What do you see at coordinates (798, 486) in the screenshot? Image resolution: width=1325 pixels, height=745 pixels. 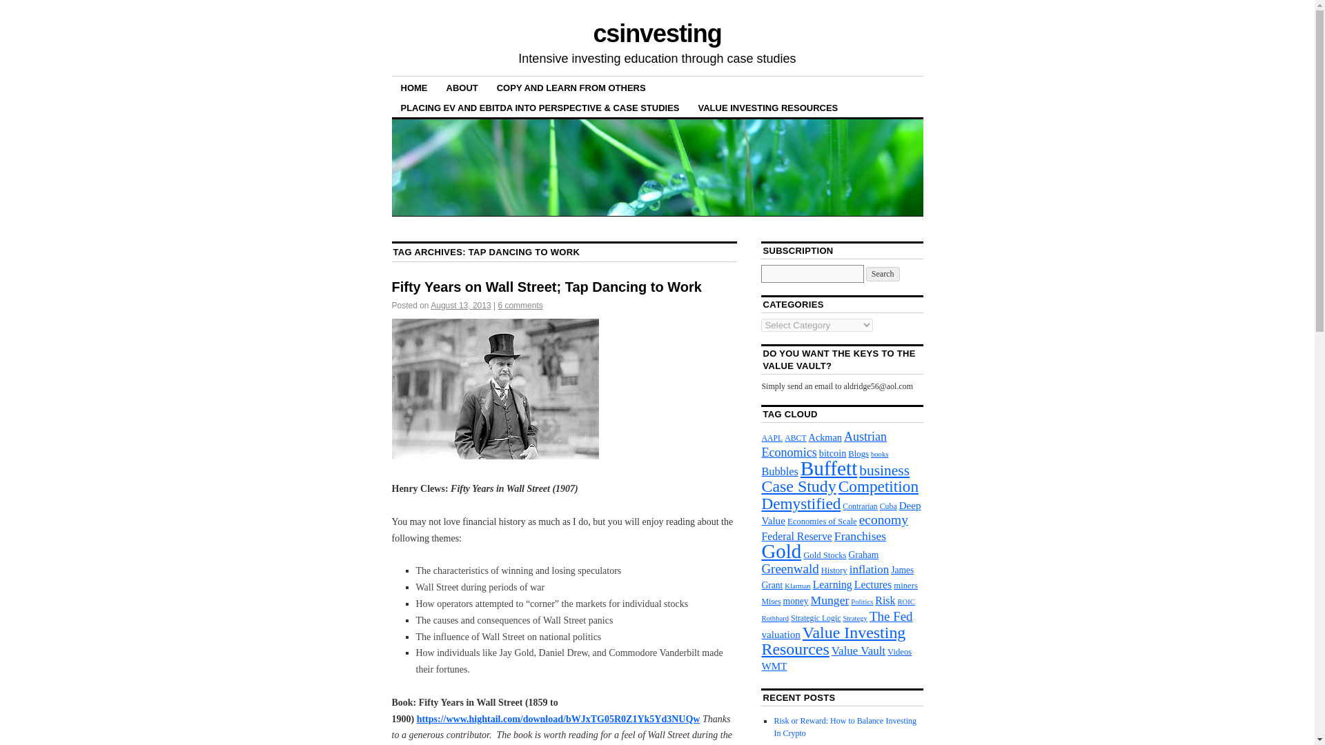 I see `Case Study` at bounding box center [798, 486].